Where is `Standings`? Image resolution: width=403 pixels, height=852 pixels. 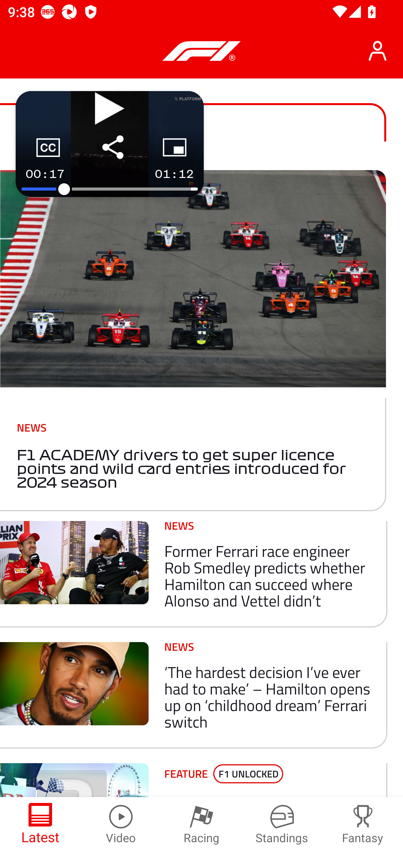 Standings is located at coordinates (282, 825).